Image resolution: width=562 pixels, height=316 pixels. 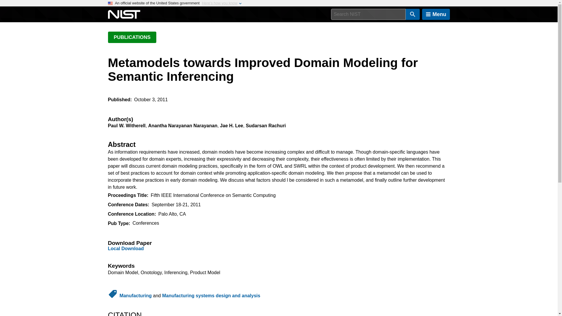 What do you see at coordinates (211, 296) in the screenshot?
I see `Manufacturing systems design and analysis` at bounding box center [211, 296].